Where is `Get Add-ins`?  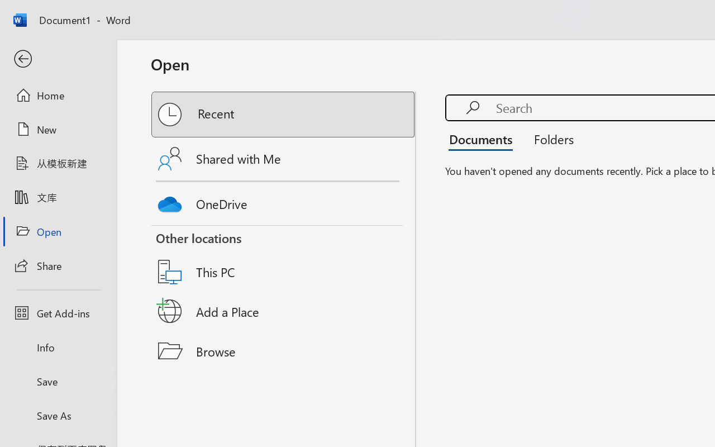
Get Add-ins is located at coordinates (58, 313).